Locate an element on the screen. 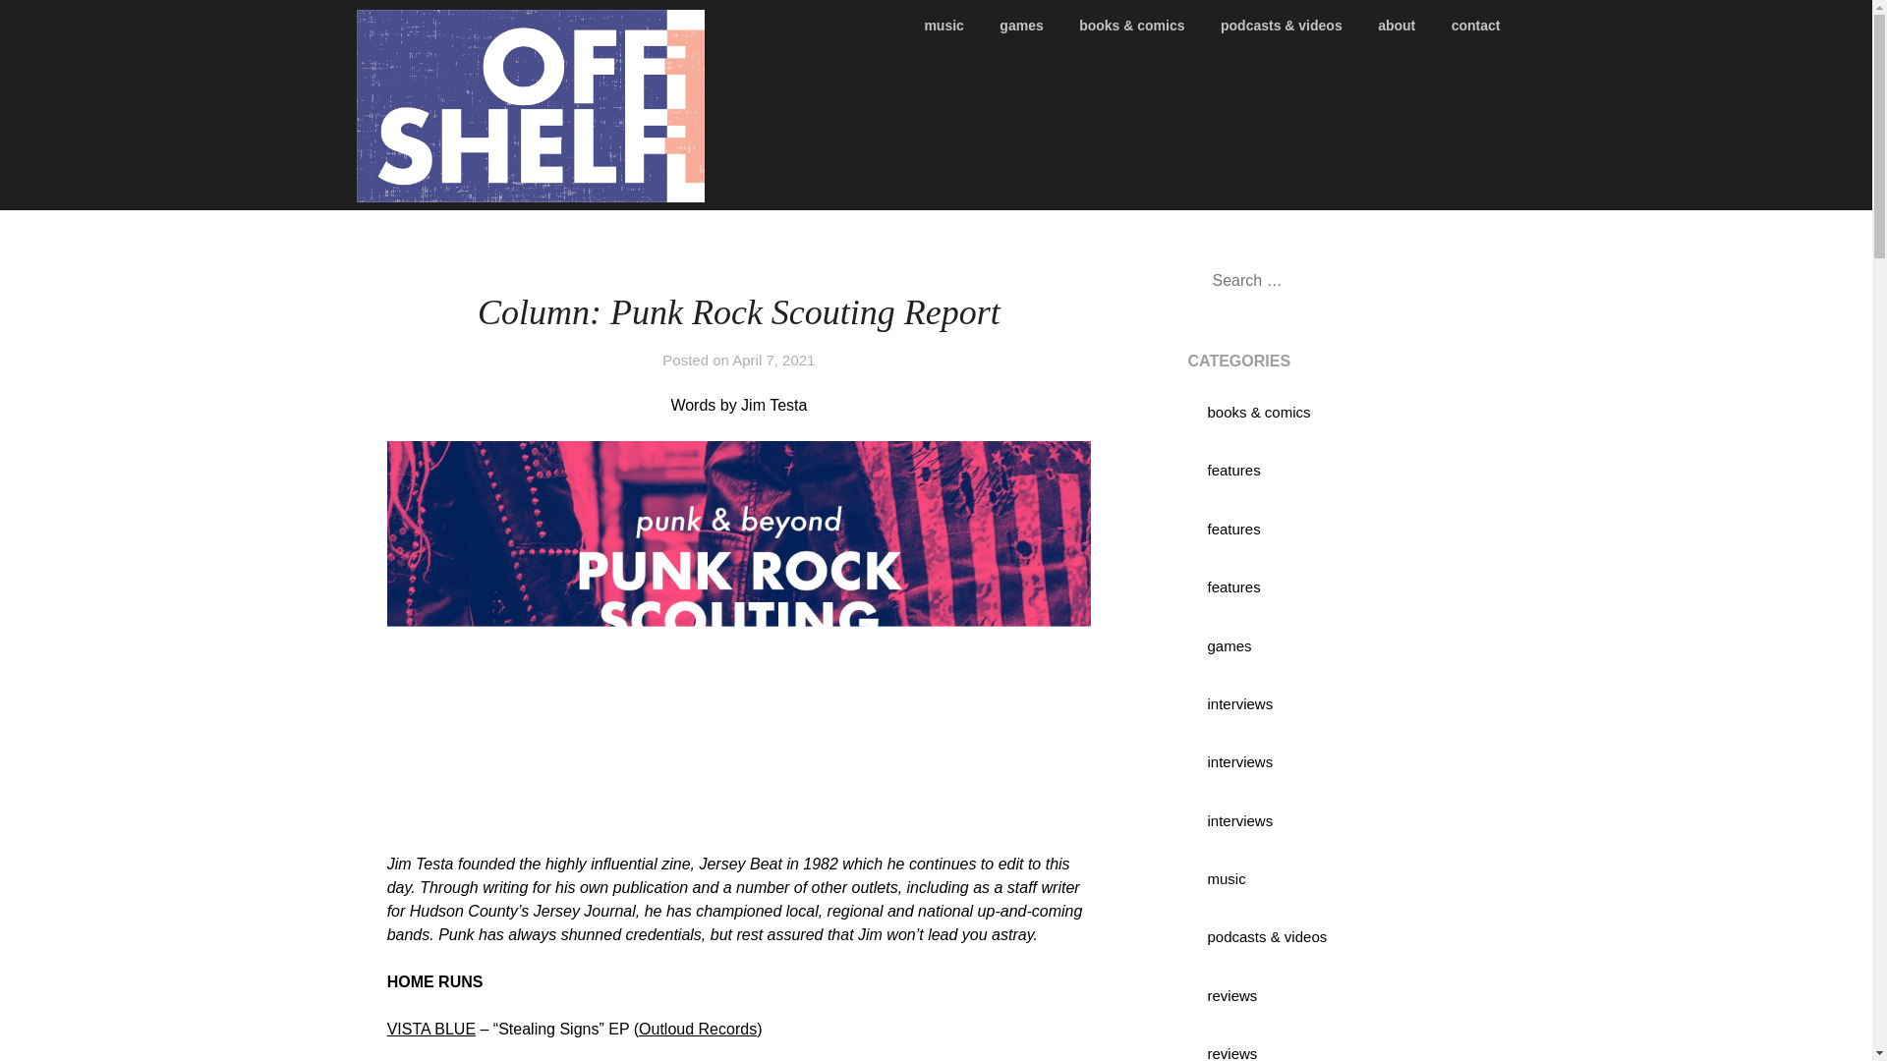 Image resolution: width=1887 pixels, height=1061 pixels. interviews is located at coordinates (1239, 820).